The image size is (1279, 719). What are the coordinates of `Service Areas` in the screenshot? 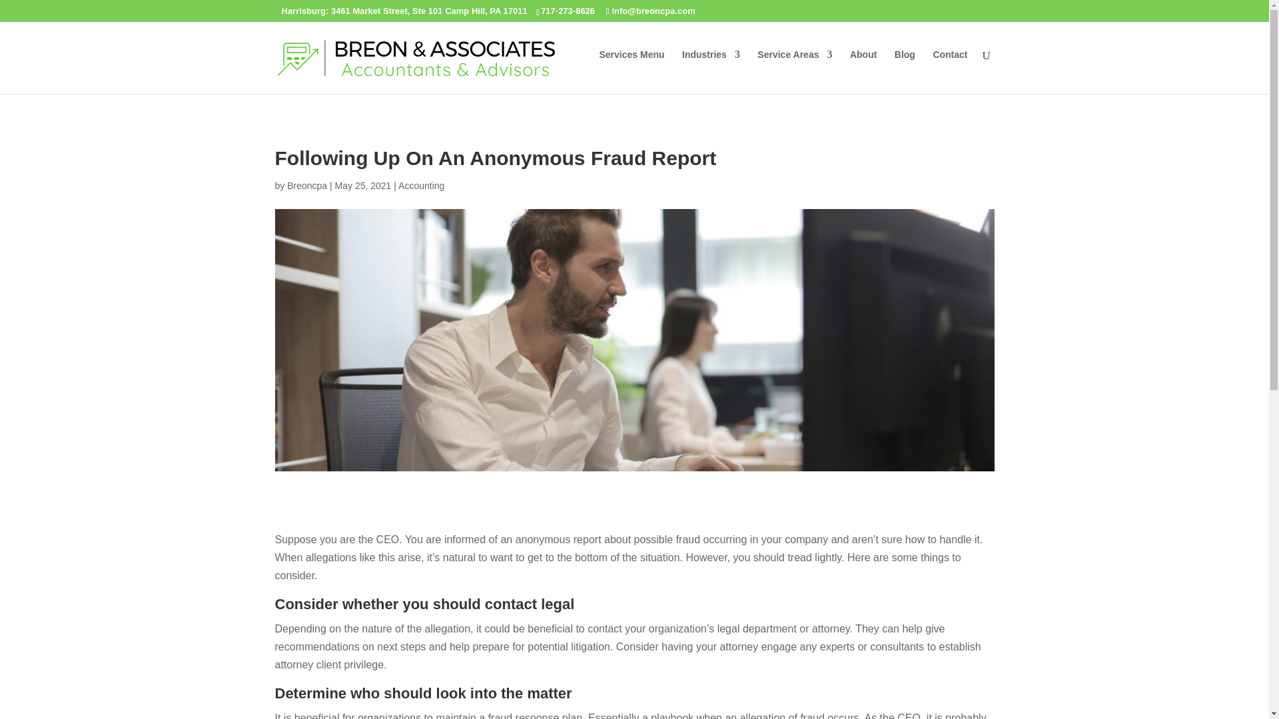 It's located at (794, 67).